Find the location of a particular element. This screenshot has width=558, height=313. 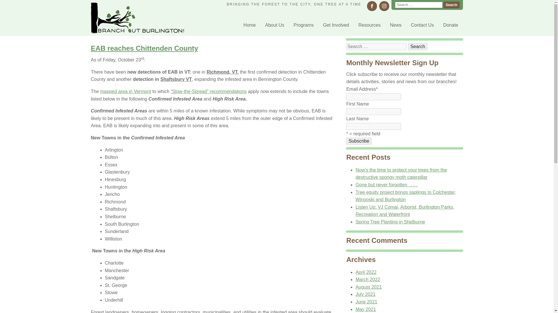

News is located at coordinates (396, 25).